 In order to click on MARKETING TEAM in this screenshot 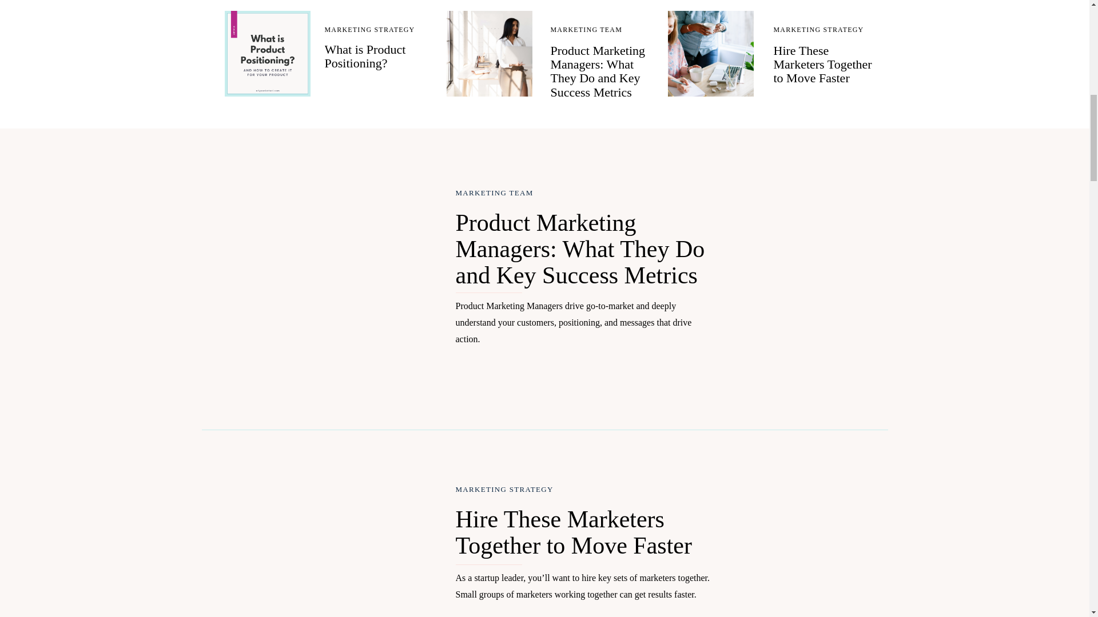, I will do `click(586, 30)`.